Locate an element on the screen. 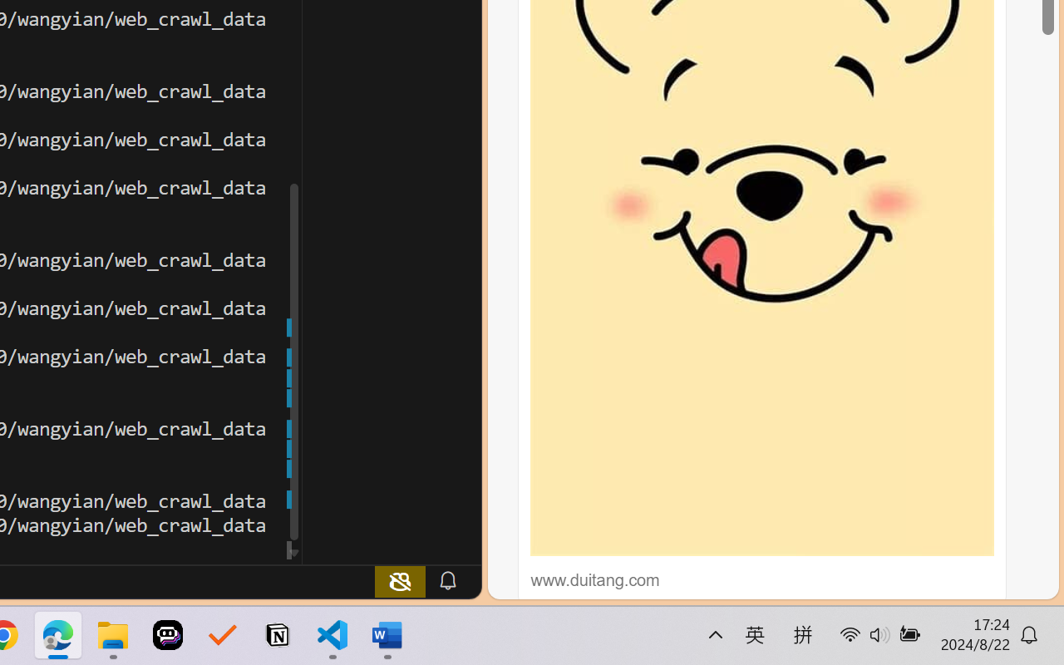 The width and height of the screenshot is (1064, 665). Menu On is located at coordinates (881, 618).